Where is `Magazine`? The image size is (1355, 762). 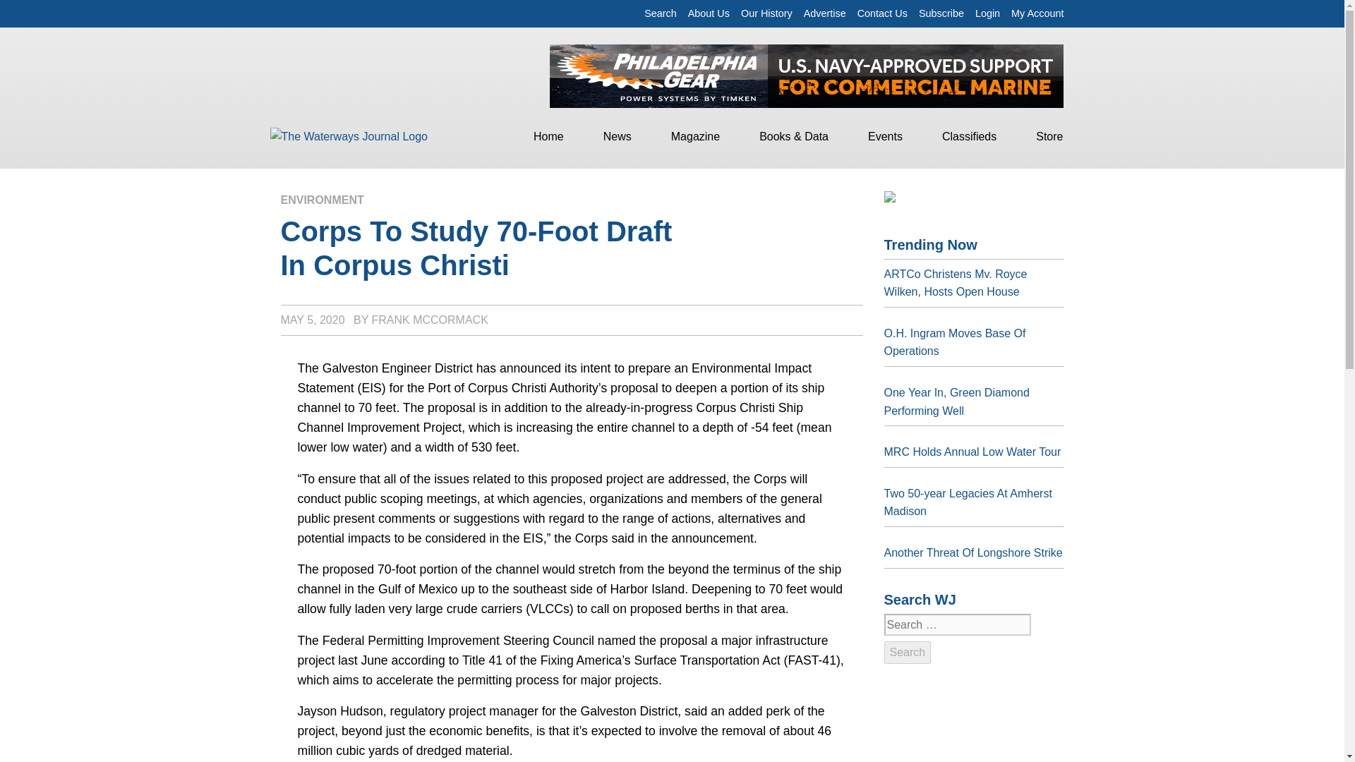
Magazine is located at coordinates (696, 136).